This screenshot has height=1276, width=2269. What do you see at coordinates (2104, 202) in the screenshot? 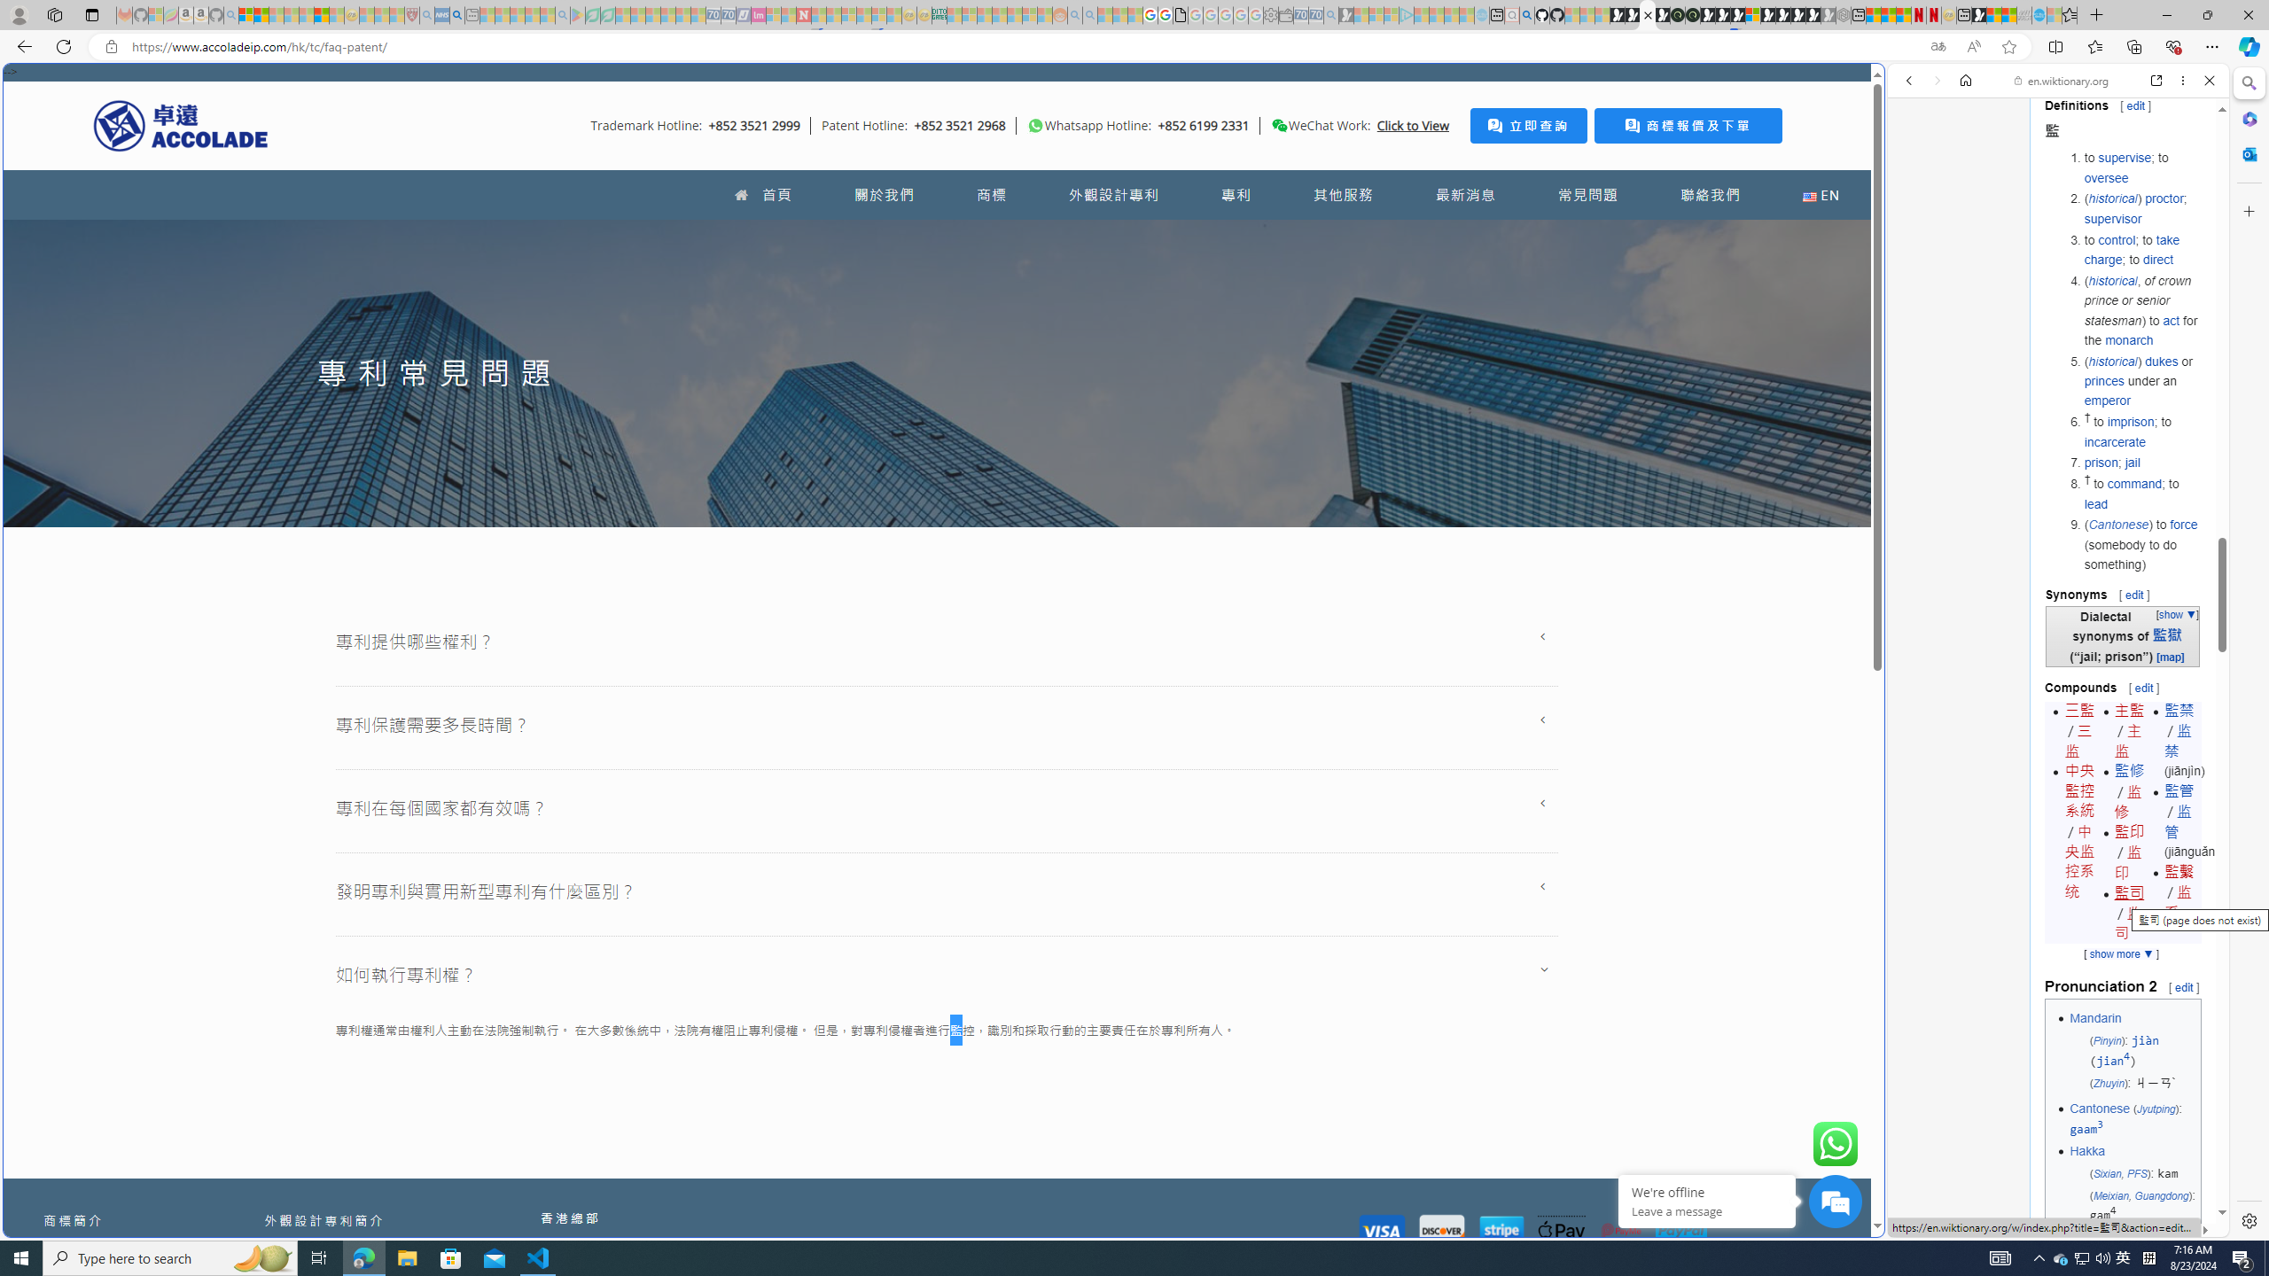
I see `Search Filter, Search Tools` at bounding box center [2104, 202].